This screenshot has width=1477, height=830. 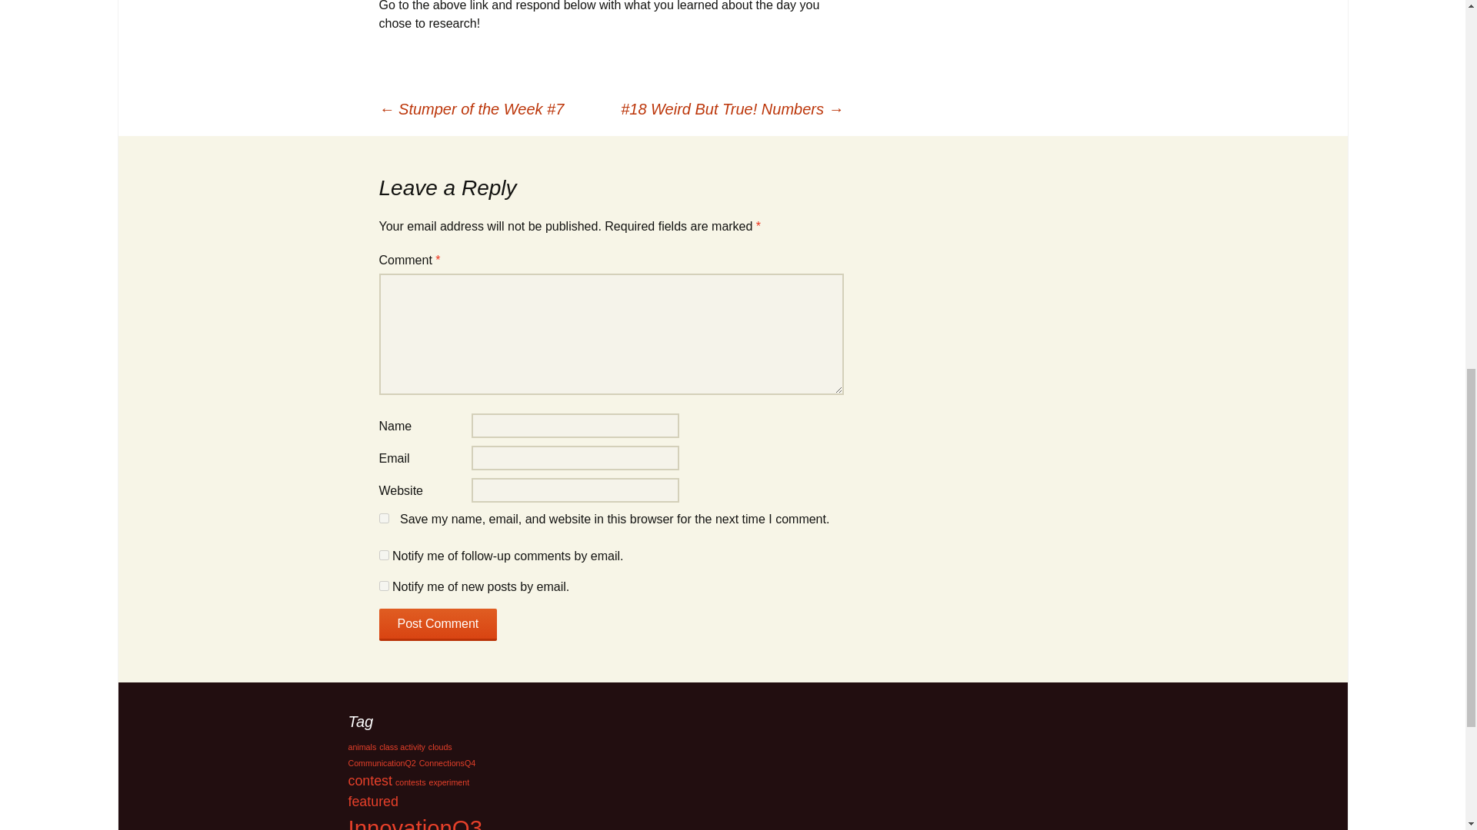 I want to click on Post Comment, so click(x=437, y=624).